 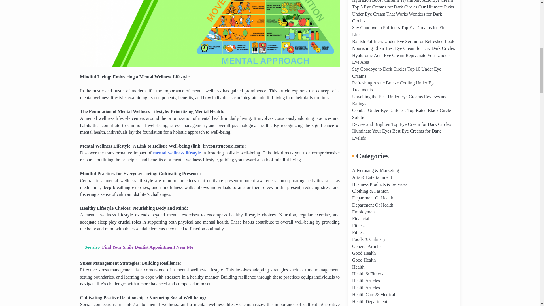 What do you see at coordinates (210, 247) in the screenshot?
I see `See also  Find Your Smile Dentist Appointment Near Me` at bounding box center [210, 247].